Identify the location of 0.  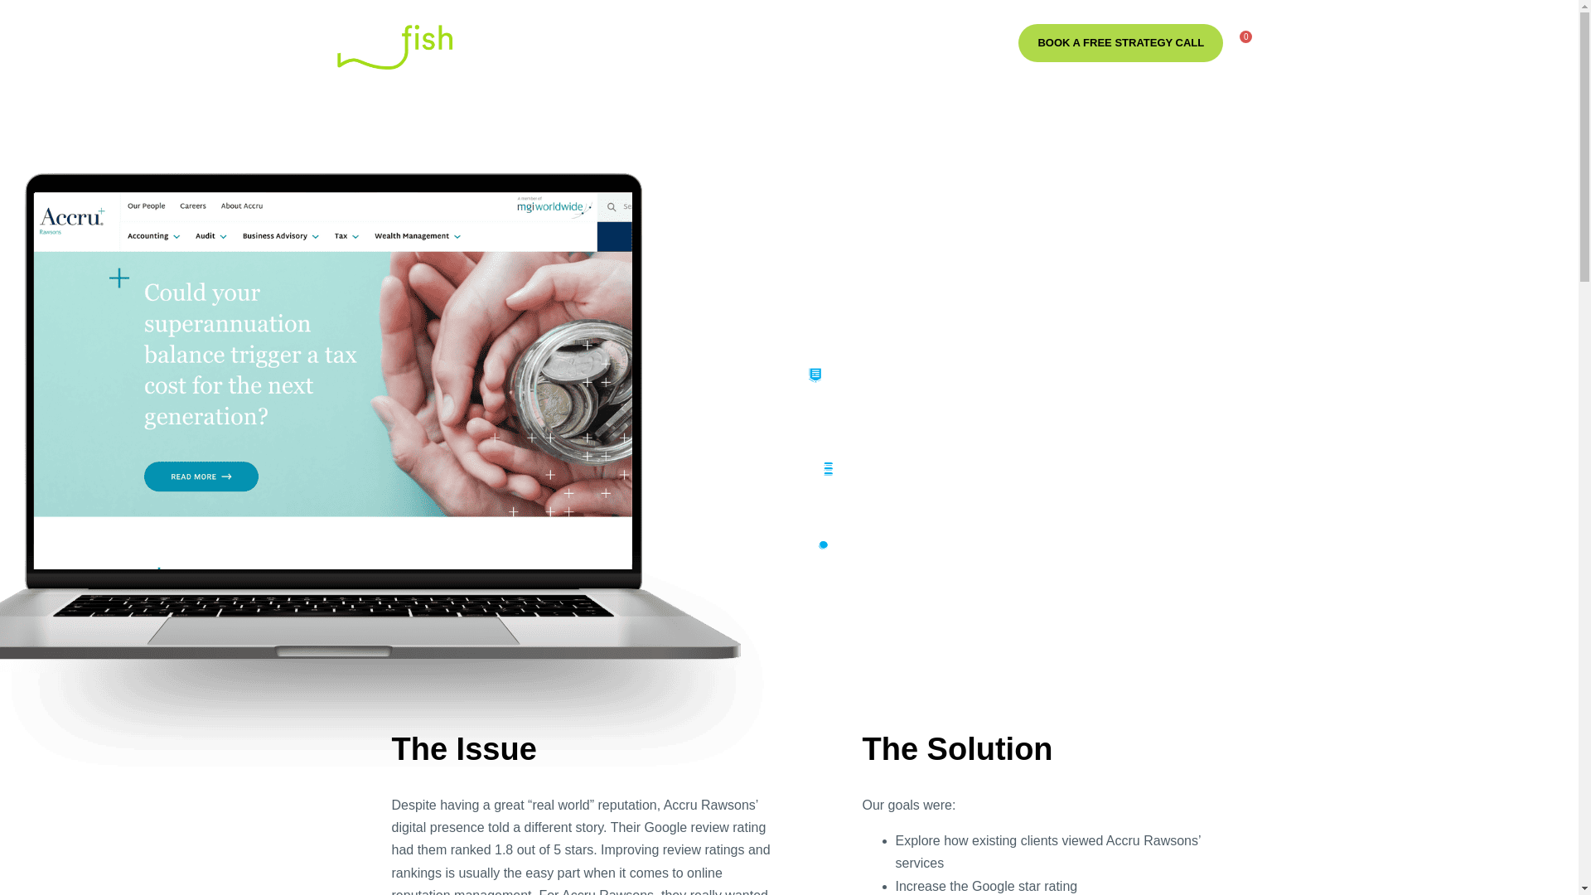
(1240, 43).